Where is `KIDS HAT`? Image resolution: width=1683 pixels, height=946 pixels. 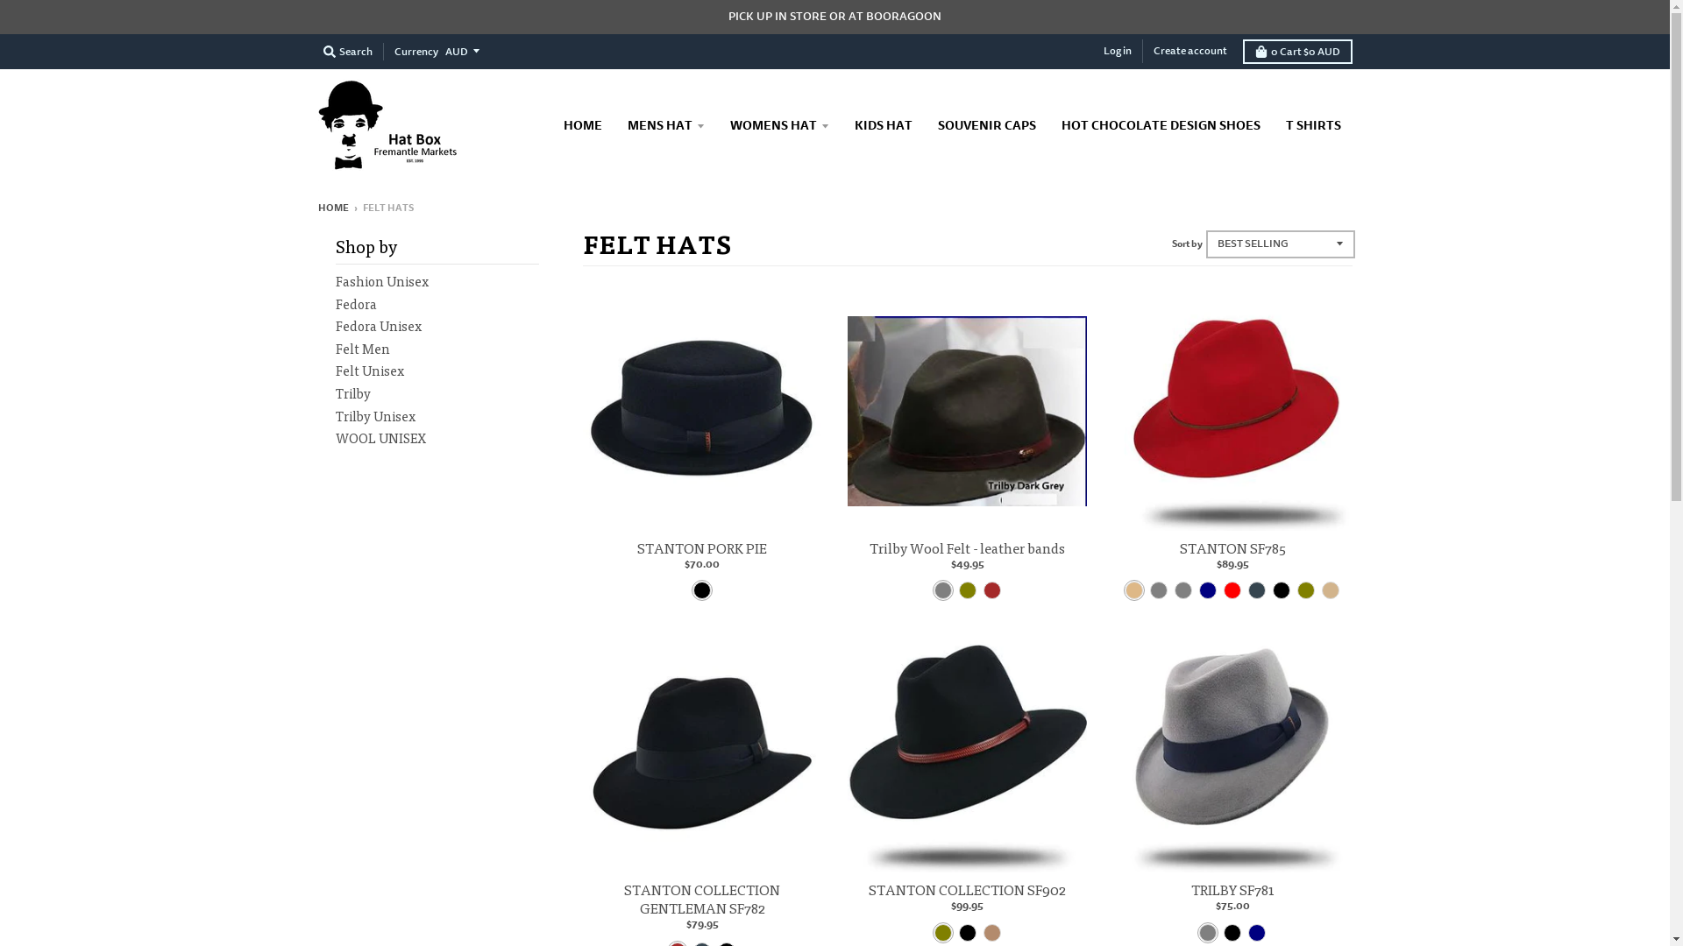
KIDS HAT is located at coordinates (884, 125).